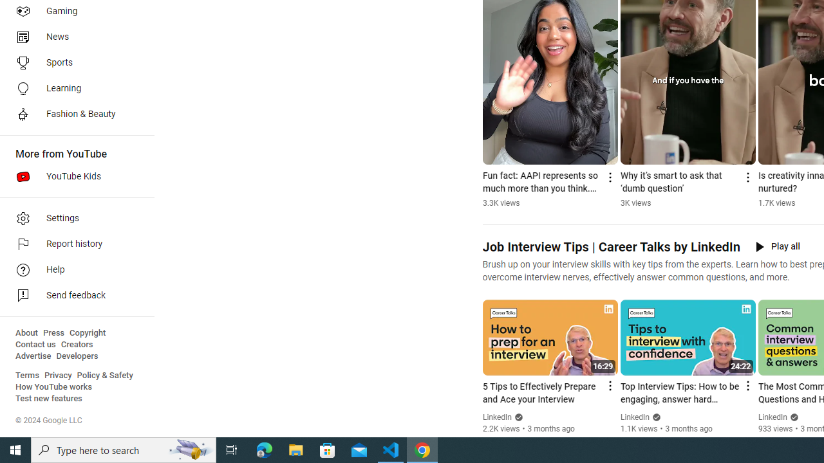  I want to click on Verified, so click(793, 417).